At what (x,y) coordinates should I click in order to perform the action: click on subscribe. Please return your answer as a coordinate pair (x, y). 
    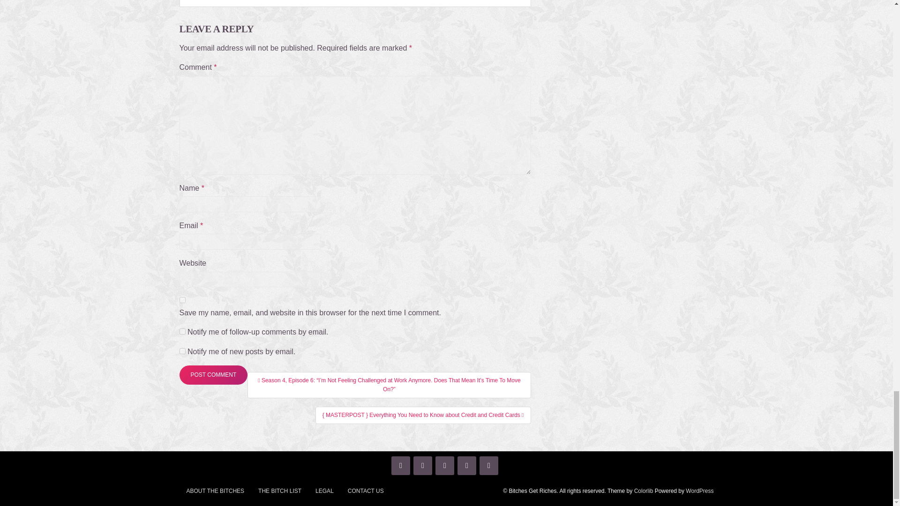
    Looking at the image, I should click on (182, 331).